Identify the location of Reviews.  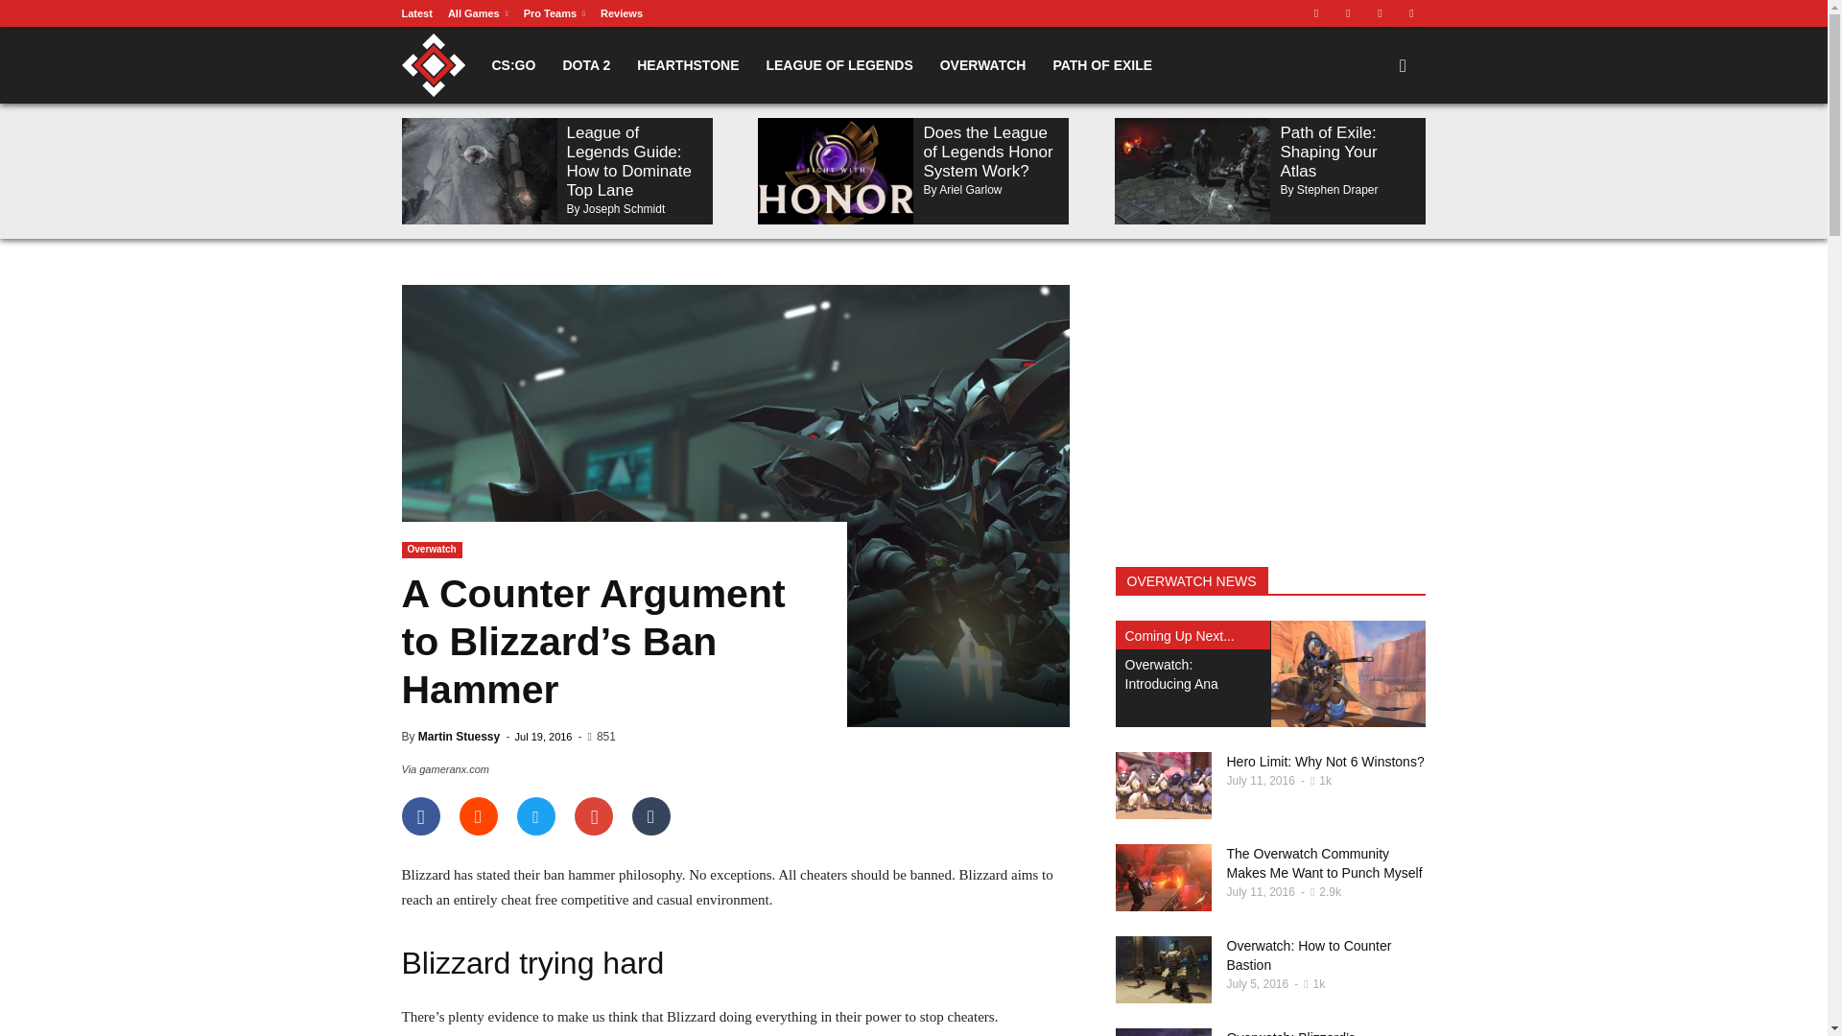
(622, 13).